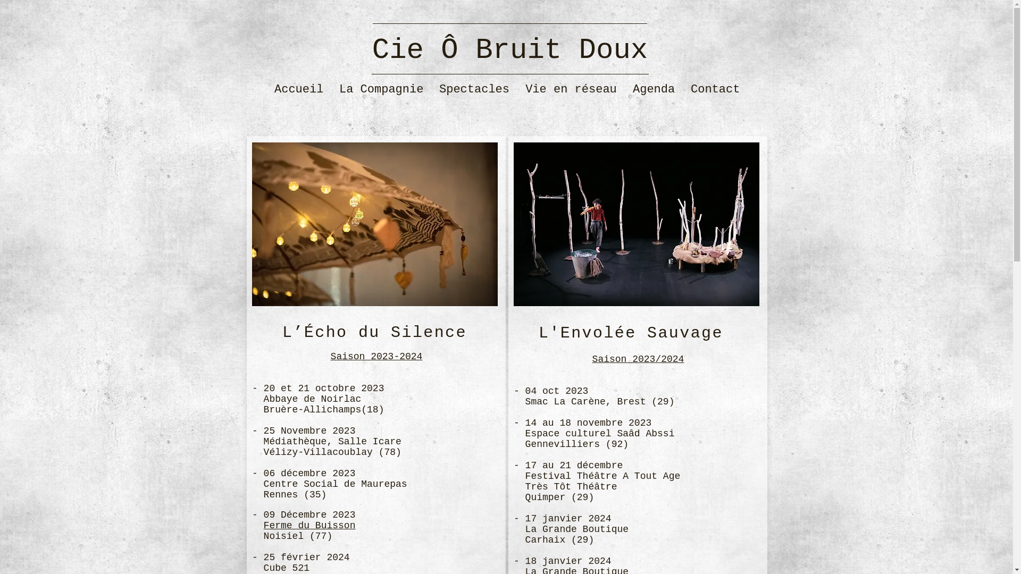 The width and height of the screenshot is (1021, 574). What do you see at coordinates (309, 526) in the screenshot?
I see `Ferme du Buisson` at bounding box center [309, 526].